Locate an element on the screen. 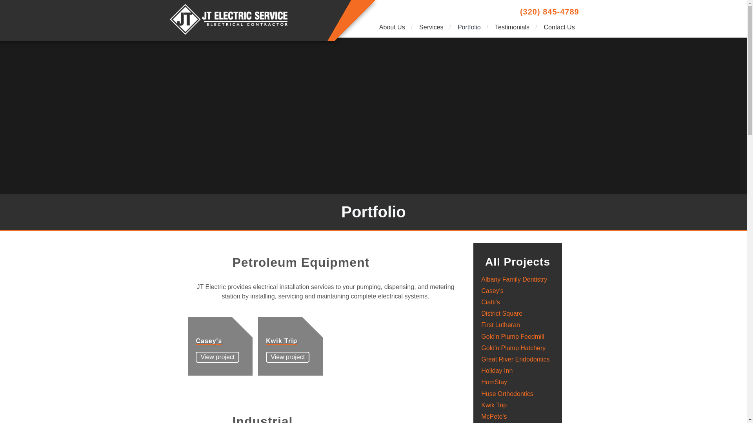 This screenshot has height=423, width=753. About Us is located at coordinates (393, 27).